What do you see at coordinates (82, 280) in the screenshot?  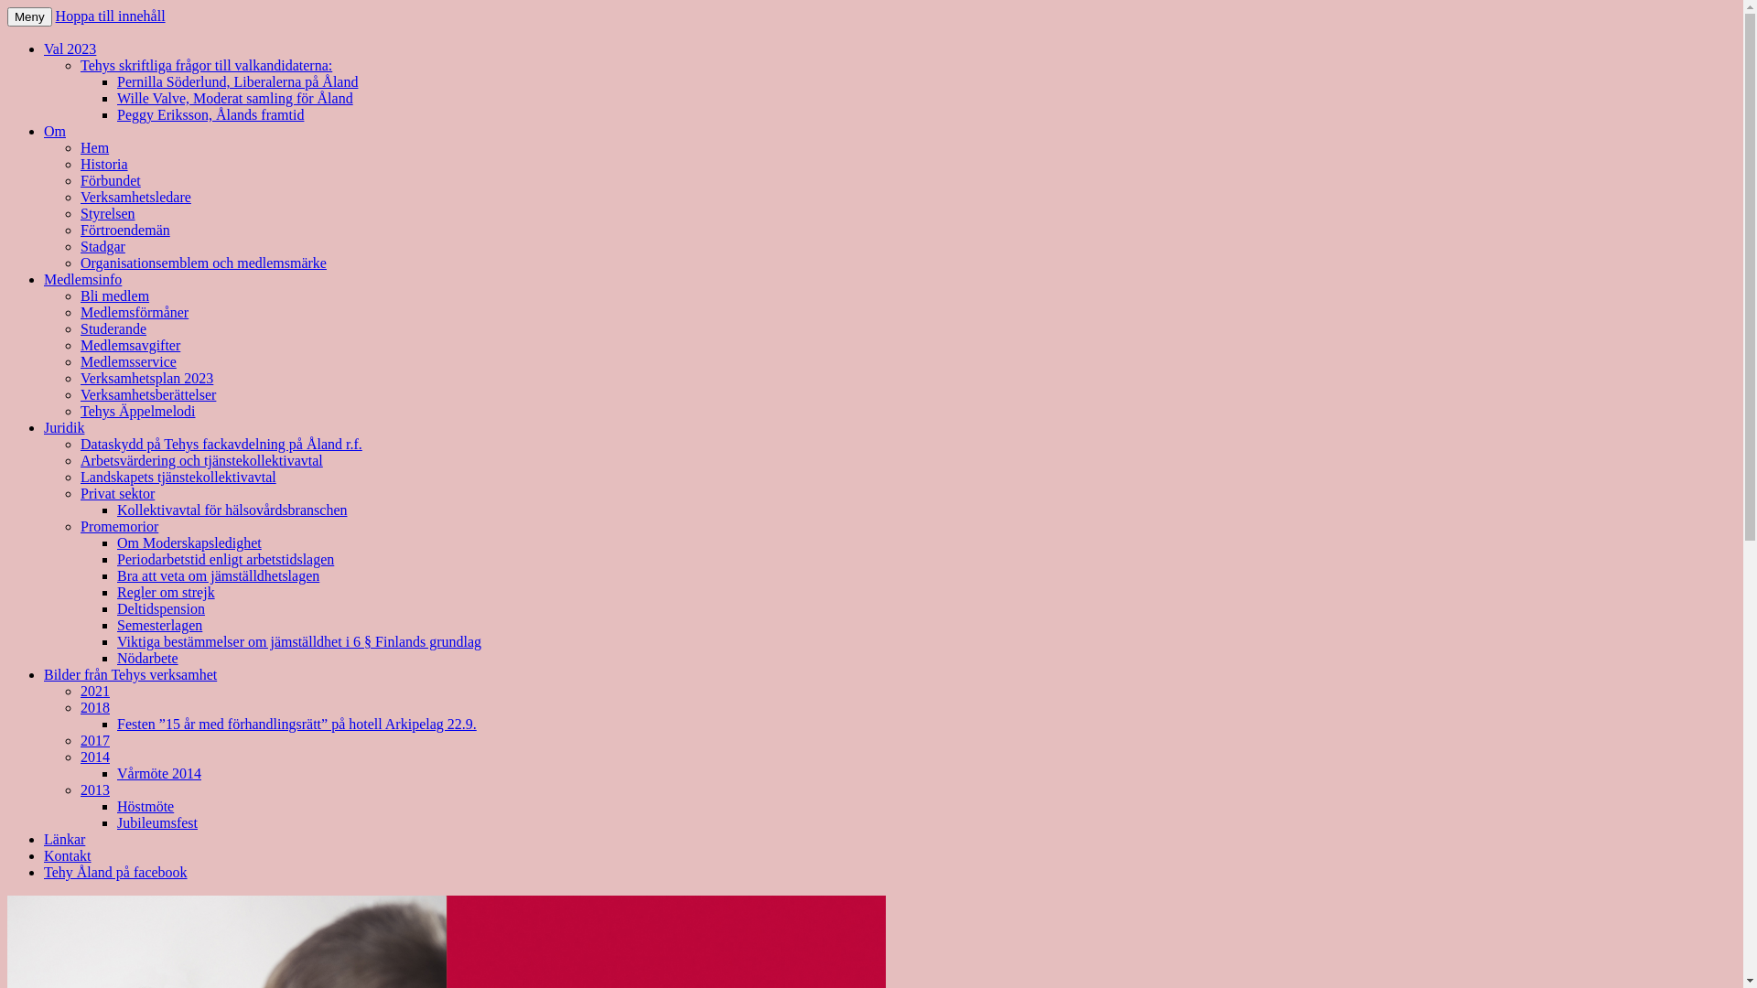 I see `Medlemsinfo` at bounding box center [82, 280].